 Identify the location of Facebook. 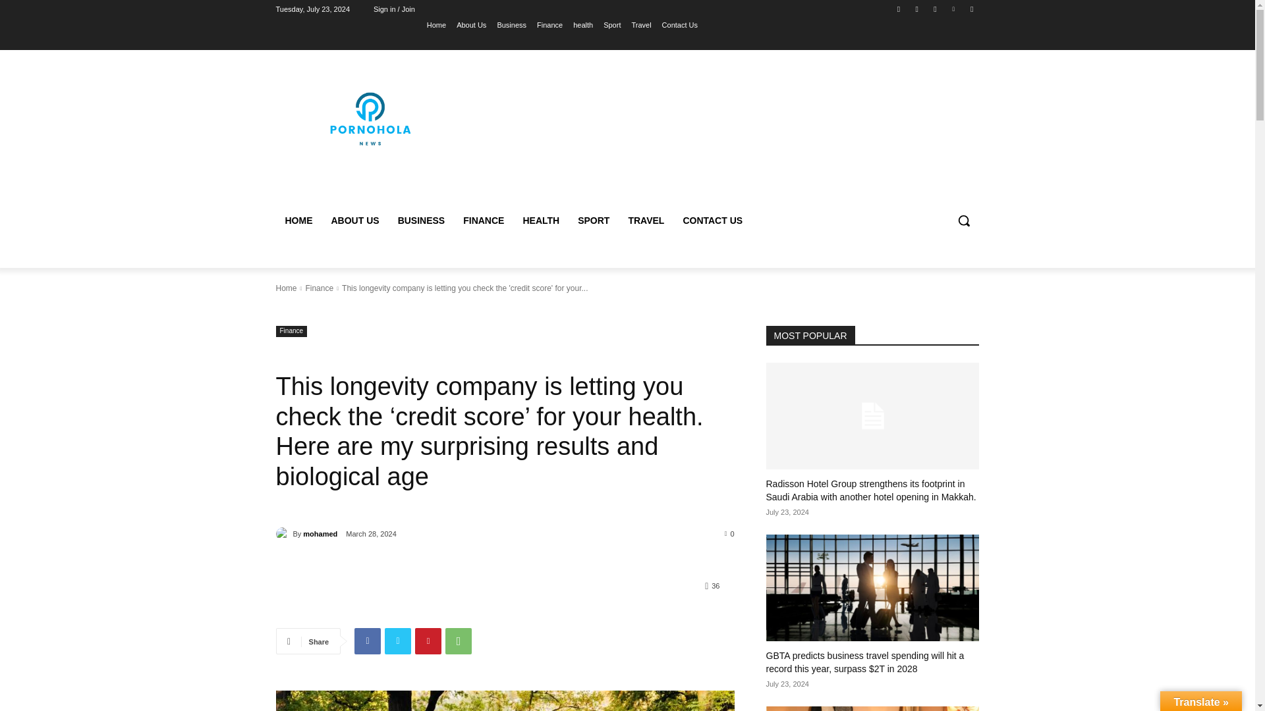
(899, 9).